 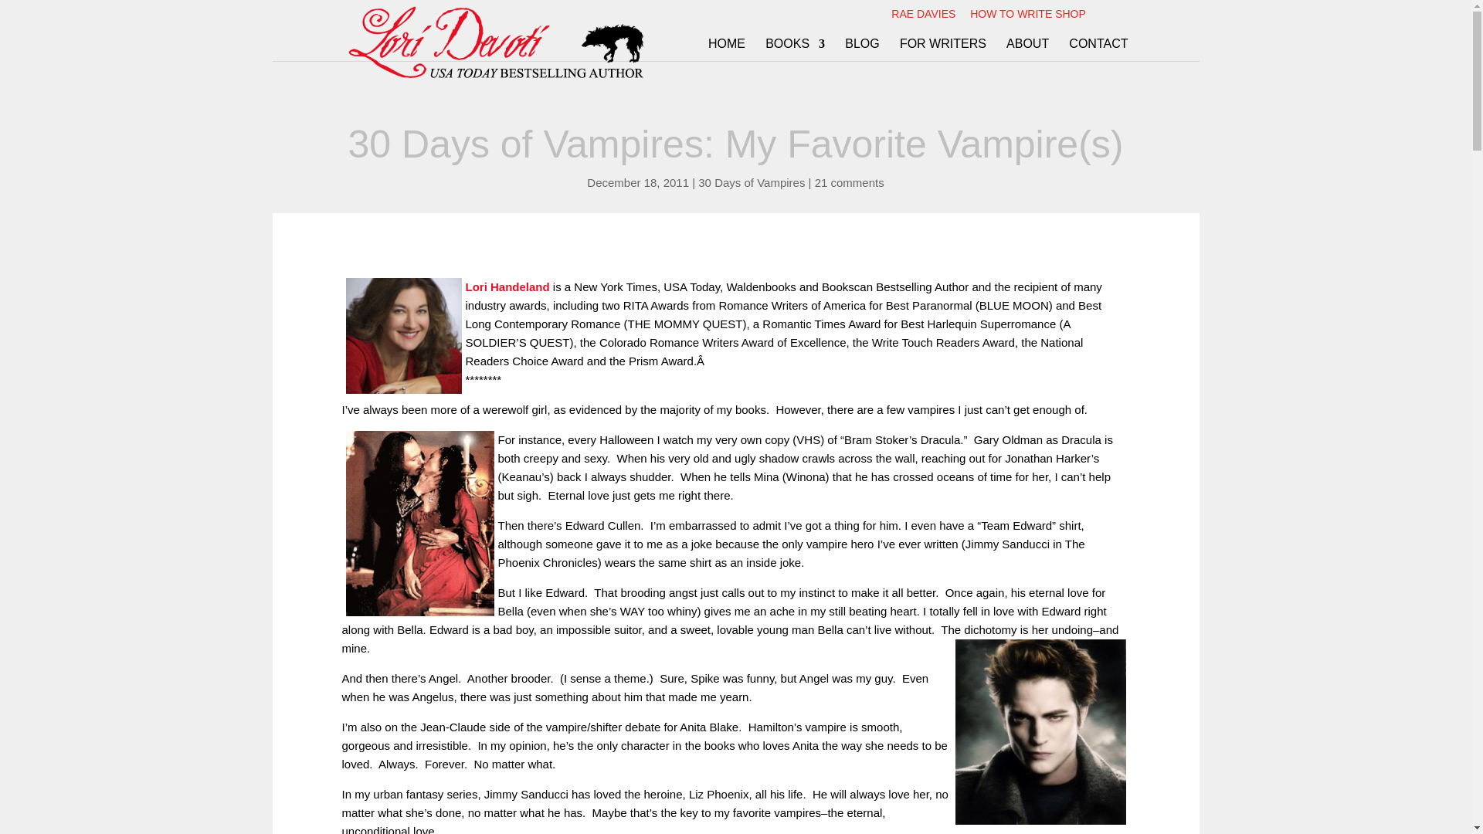 I want to click on 21 comments, so click(x=849, y=182).